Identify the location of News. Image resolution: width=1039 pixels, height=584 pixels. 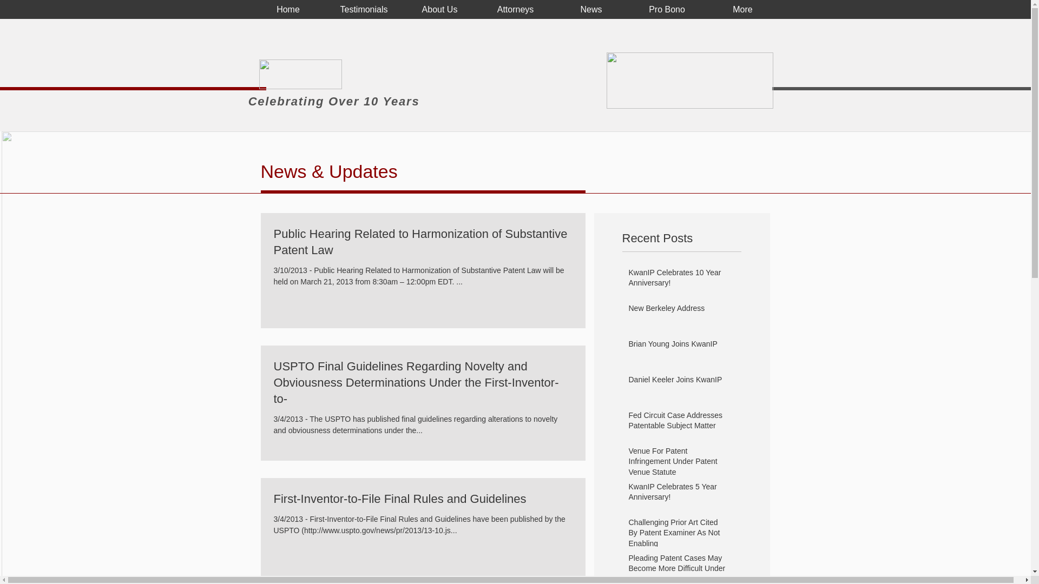
(590, 10).